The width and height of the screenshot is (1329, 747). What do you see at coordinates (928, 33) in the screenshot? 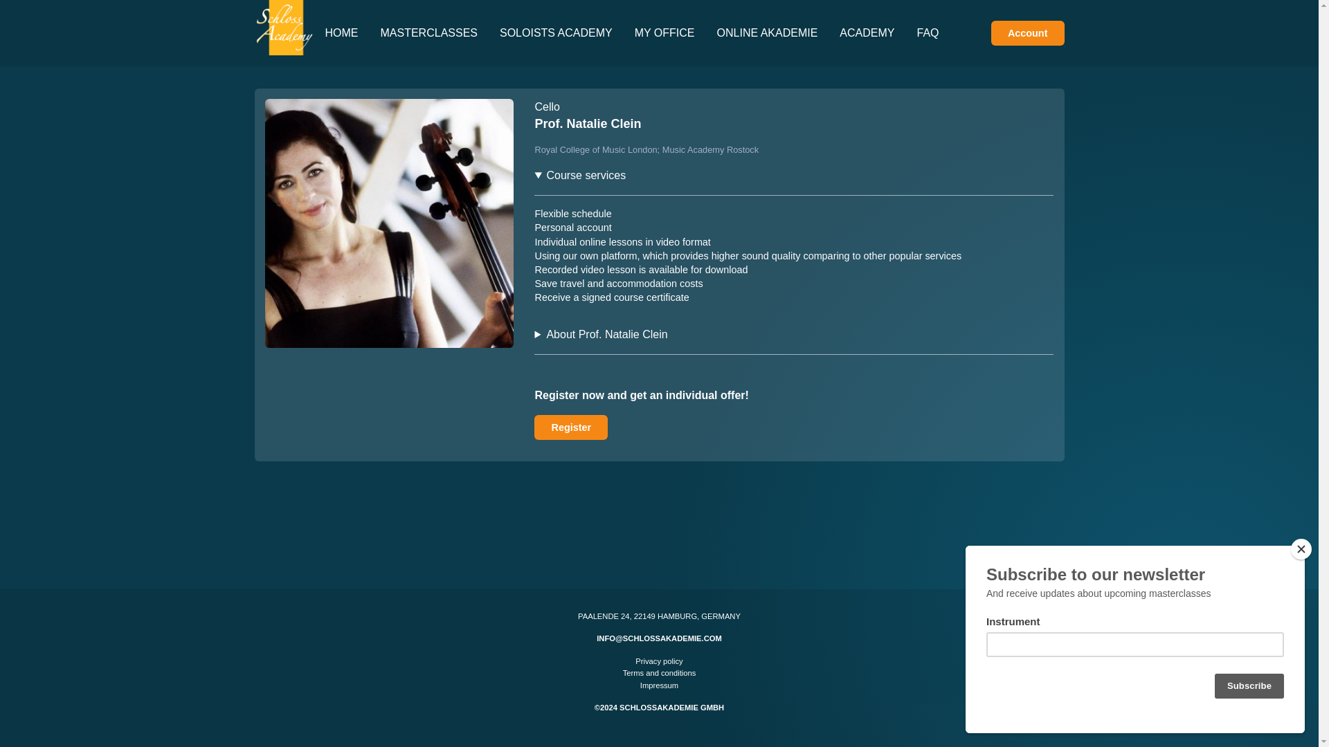
I see `FAQ` at bounding box center [928, 33].